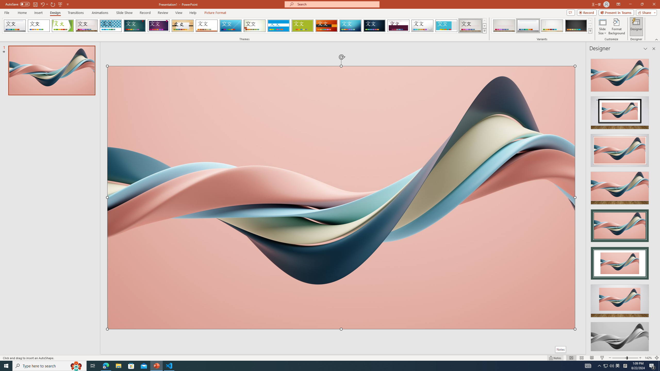 Image resolution: width=660 pixels, height=371 pixels. What do you see at coordinates (422, 26) in the screenshot?
I see `Droplet` at bounding box center [422, 26].